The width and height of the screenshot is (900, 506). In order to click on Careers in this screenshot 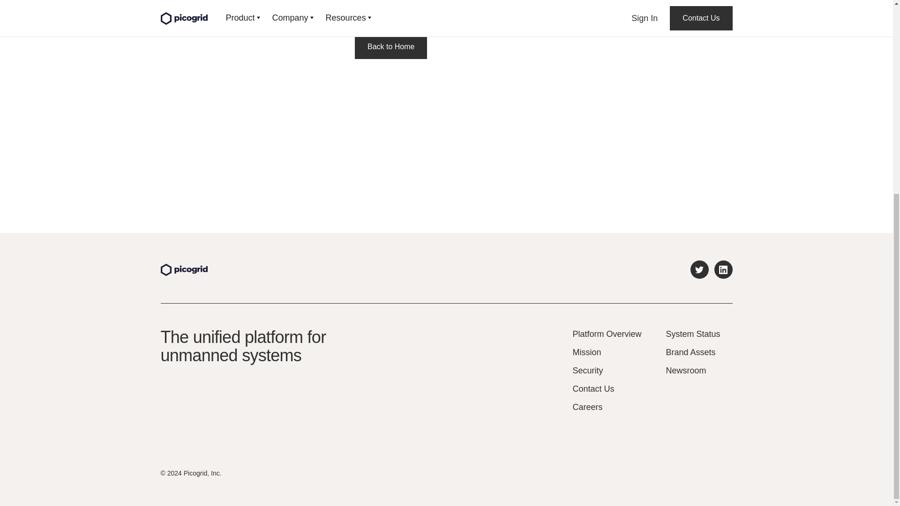, I will do `click(607, 407)`.